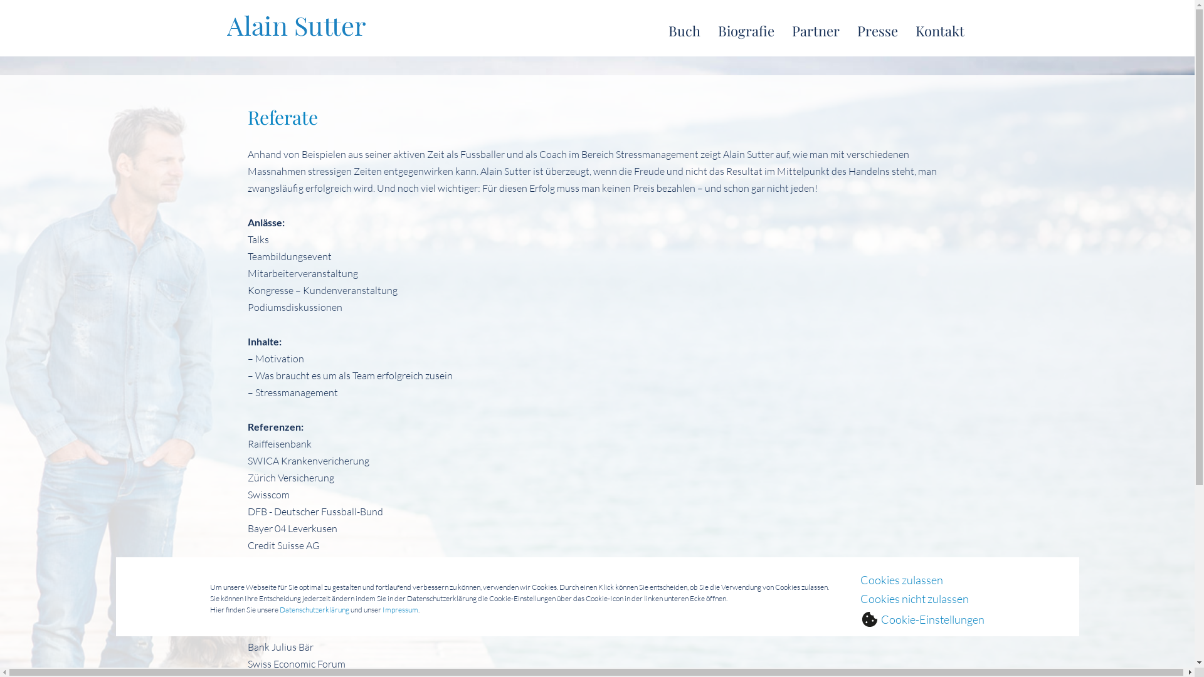 The height and width of the screenshot is (677, 1204). I want to click on Impressum, so click(400, 609).